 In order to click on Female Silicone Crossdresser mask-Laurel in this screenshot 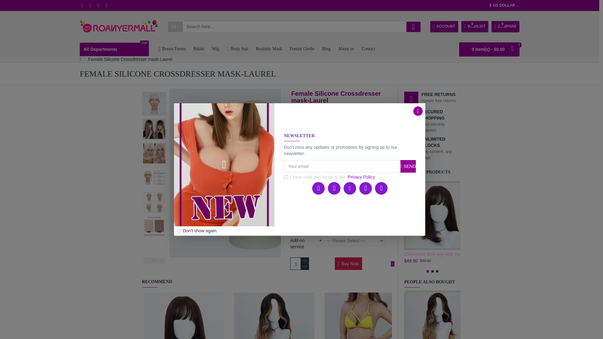, I will do `click(169, 50)`.